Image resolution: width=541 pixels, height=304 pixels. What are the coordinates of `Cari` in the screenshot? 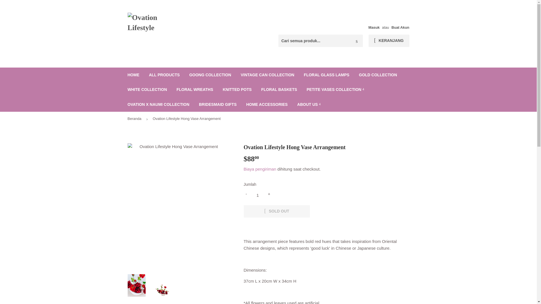 It's located at (356, 41).